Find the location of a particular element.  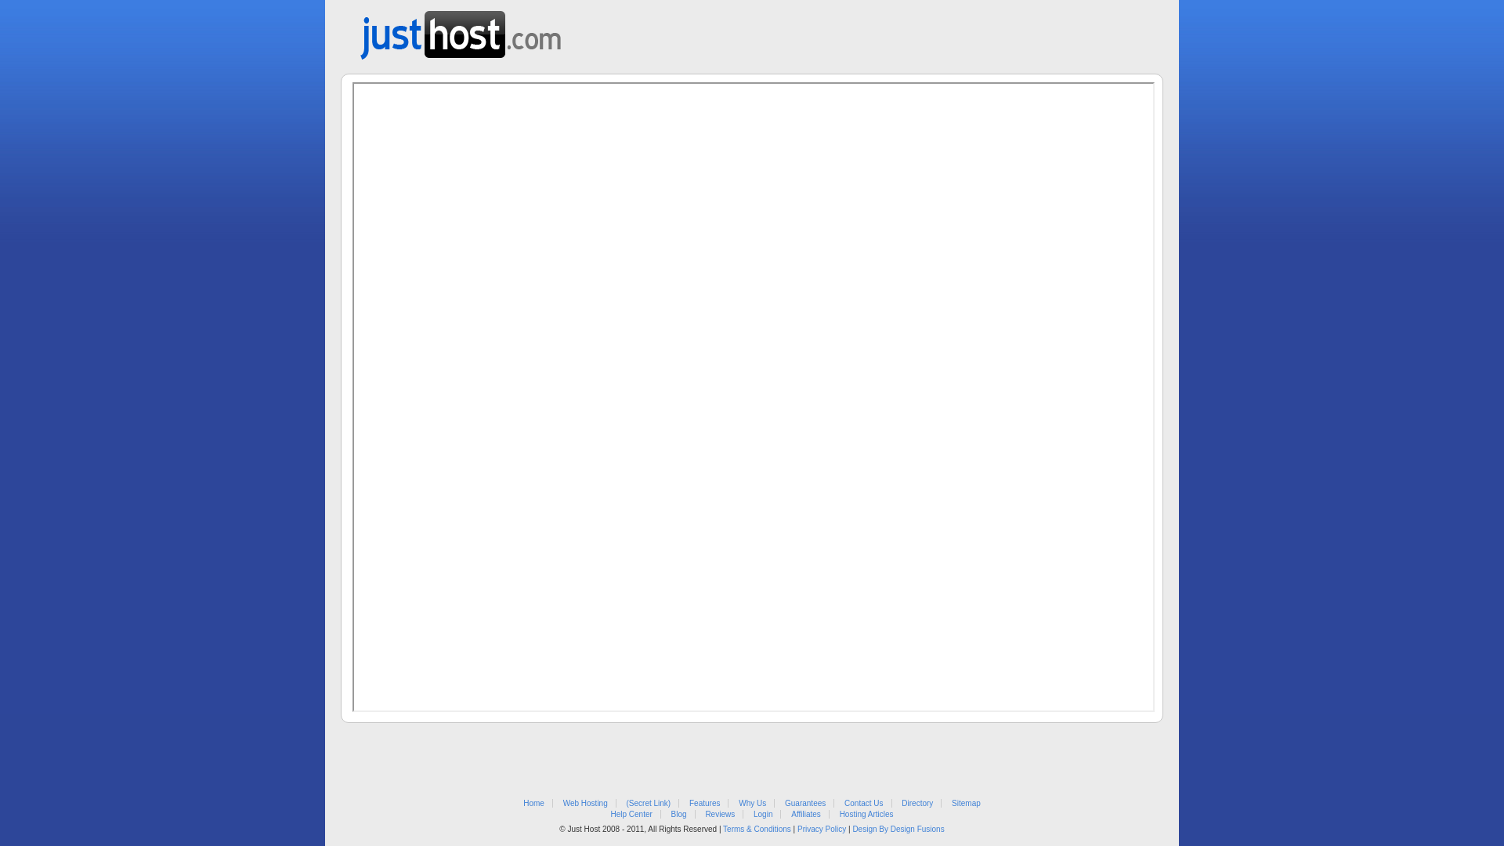

Directory is located at coordinates (917, 804).